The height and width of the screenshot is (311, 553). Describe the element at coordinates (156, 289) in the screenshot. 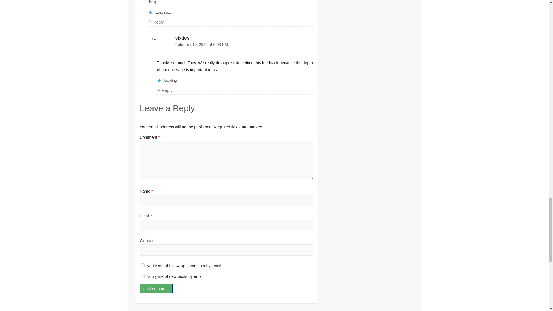

I see `Post Comment` at that location.